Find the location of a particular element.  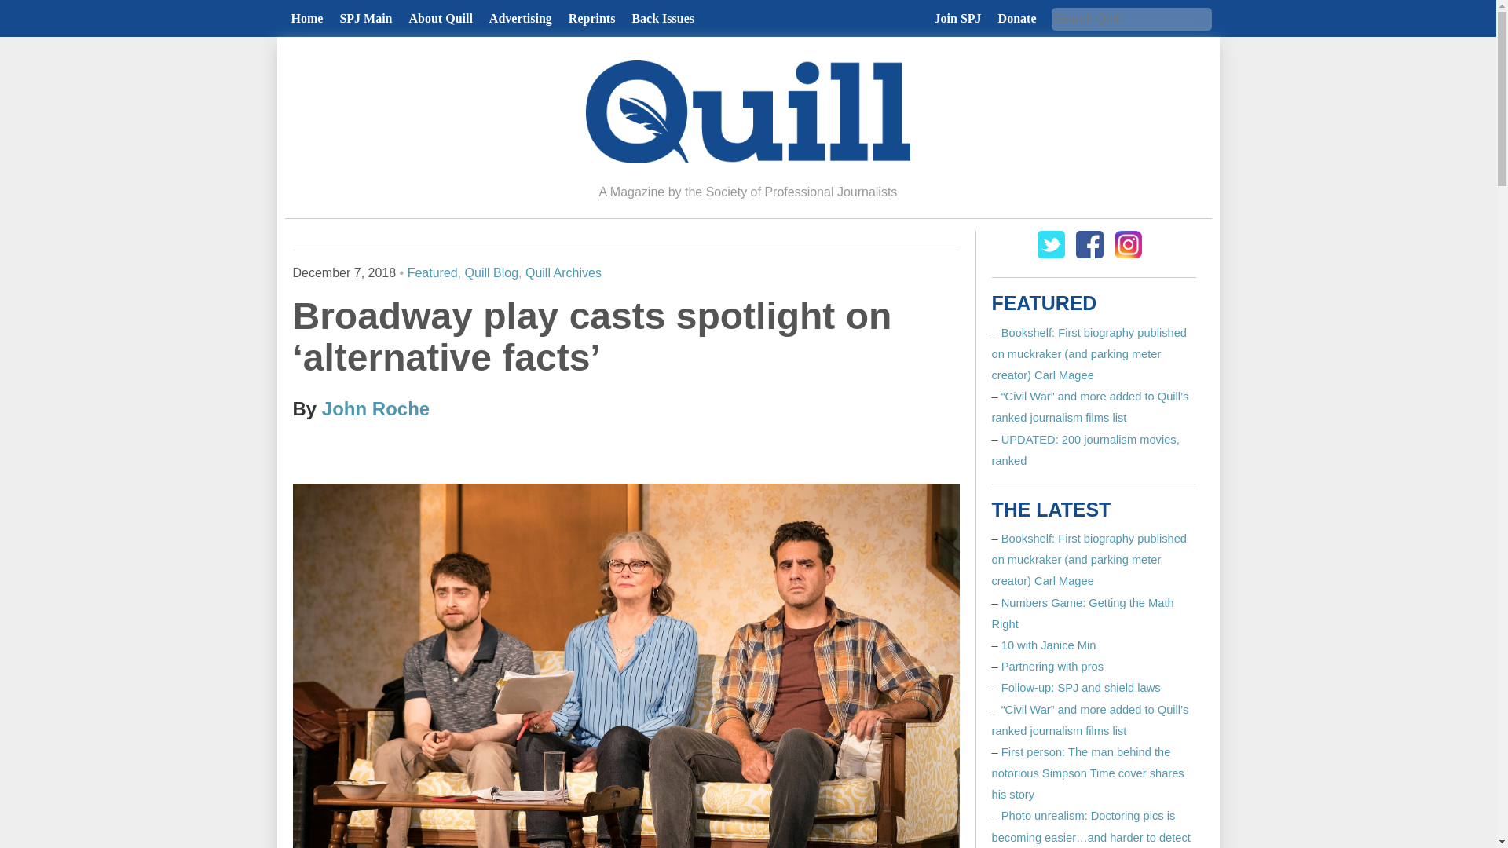

Featured is located at coordinates (432, 273).